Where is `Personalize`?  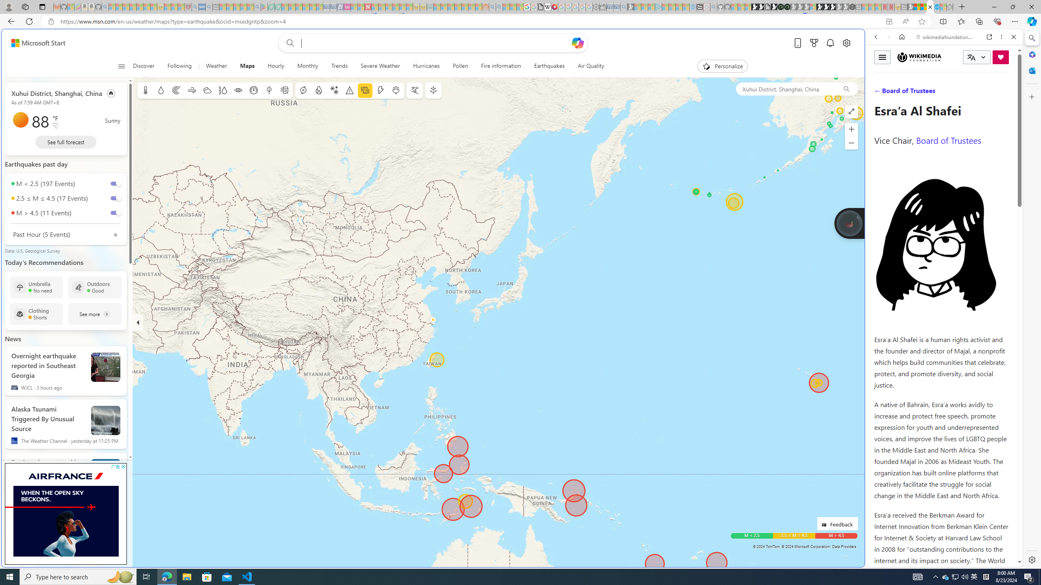 Personalize is located at coordinates (722, 66).